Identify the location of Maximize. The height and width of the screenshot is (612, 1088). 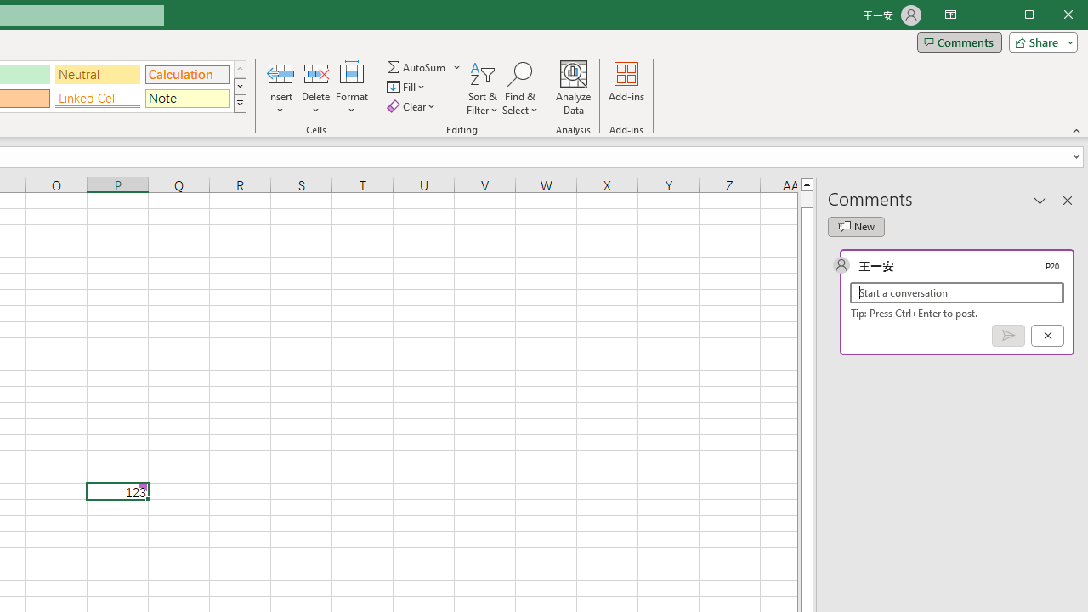
(1053, 15).